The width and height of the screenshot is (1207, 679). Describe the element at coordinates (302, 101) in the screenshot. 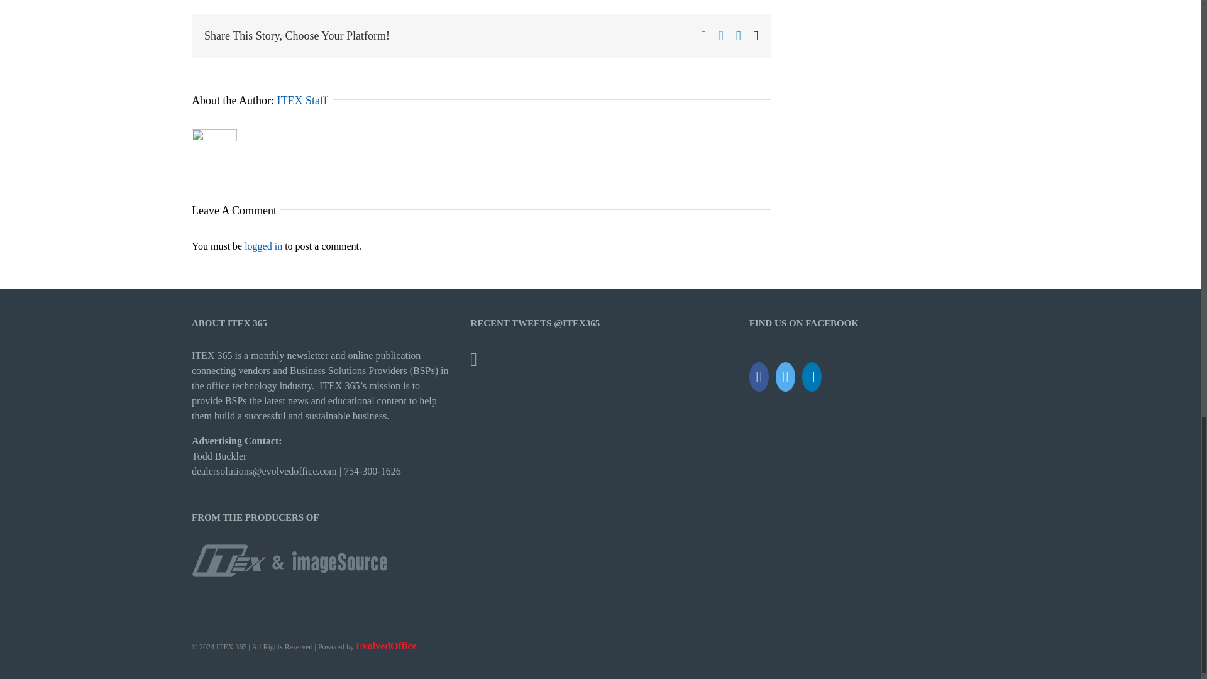

I see `ITEX Staff` at that location.